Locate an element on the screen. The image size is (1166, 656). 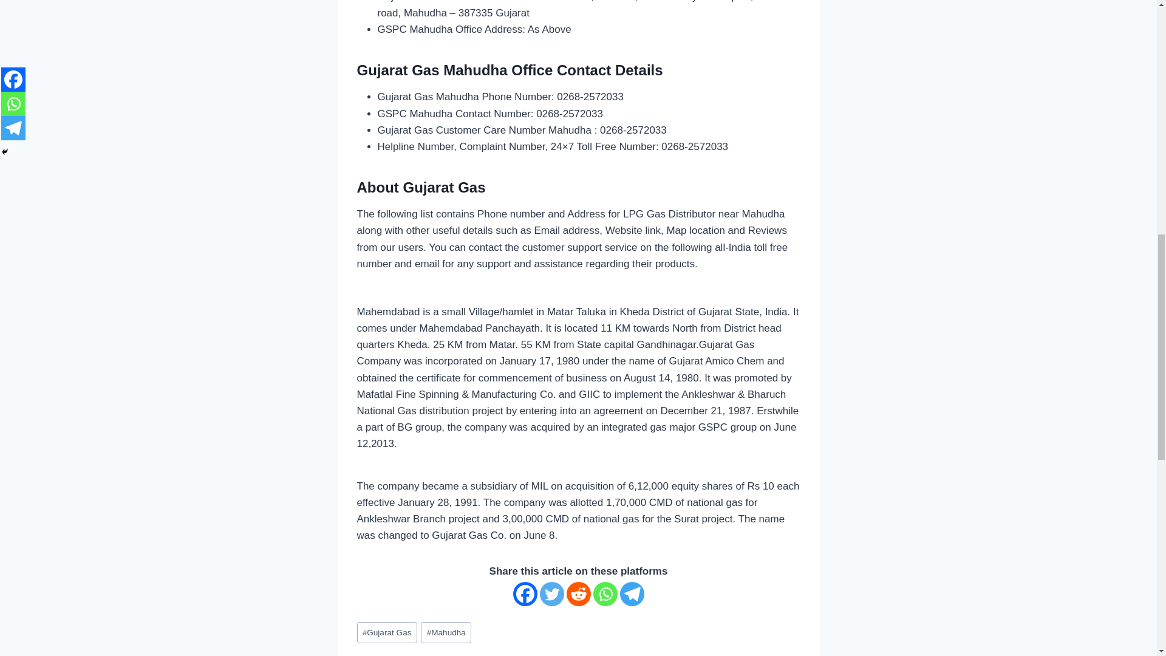
Facebook is located at coordinates (525, 593).